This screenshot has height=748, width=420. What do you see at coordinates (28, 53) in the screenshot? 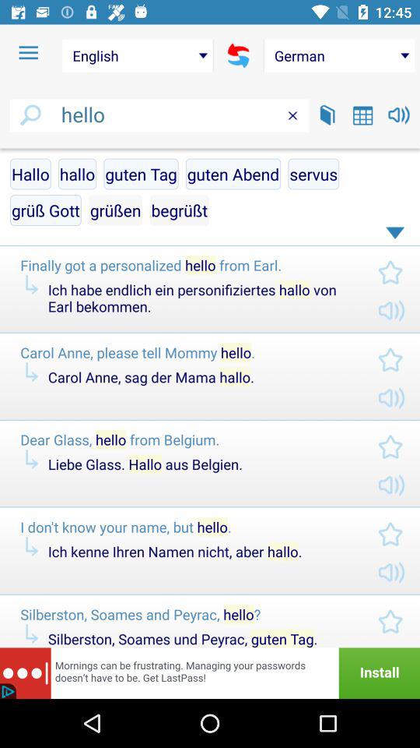
I see `open icon above hello icon` at bounding box center [28, 53].